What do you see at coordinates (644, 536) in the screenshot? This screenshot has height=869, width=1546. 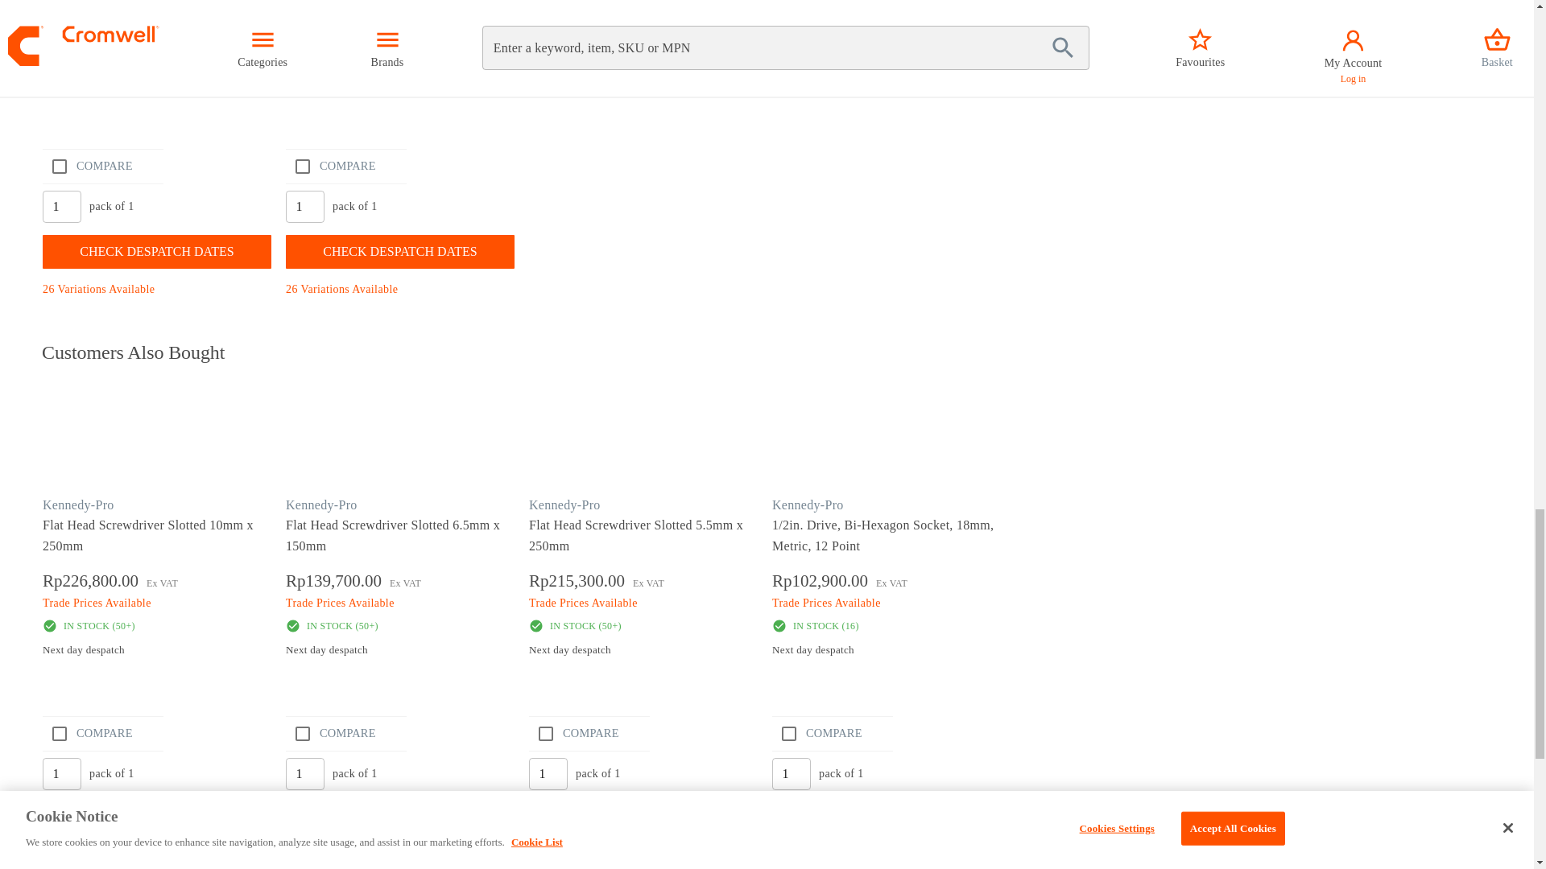 I see `View Flat Head Screwdriver Slotted 5.5mm x 250mm` at bounding box center [644, 536].